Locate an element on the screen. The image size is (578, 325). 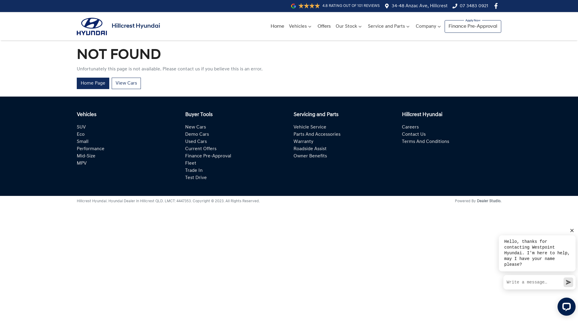
New Cars is located at coordinates (196, 127).